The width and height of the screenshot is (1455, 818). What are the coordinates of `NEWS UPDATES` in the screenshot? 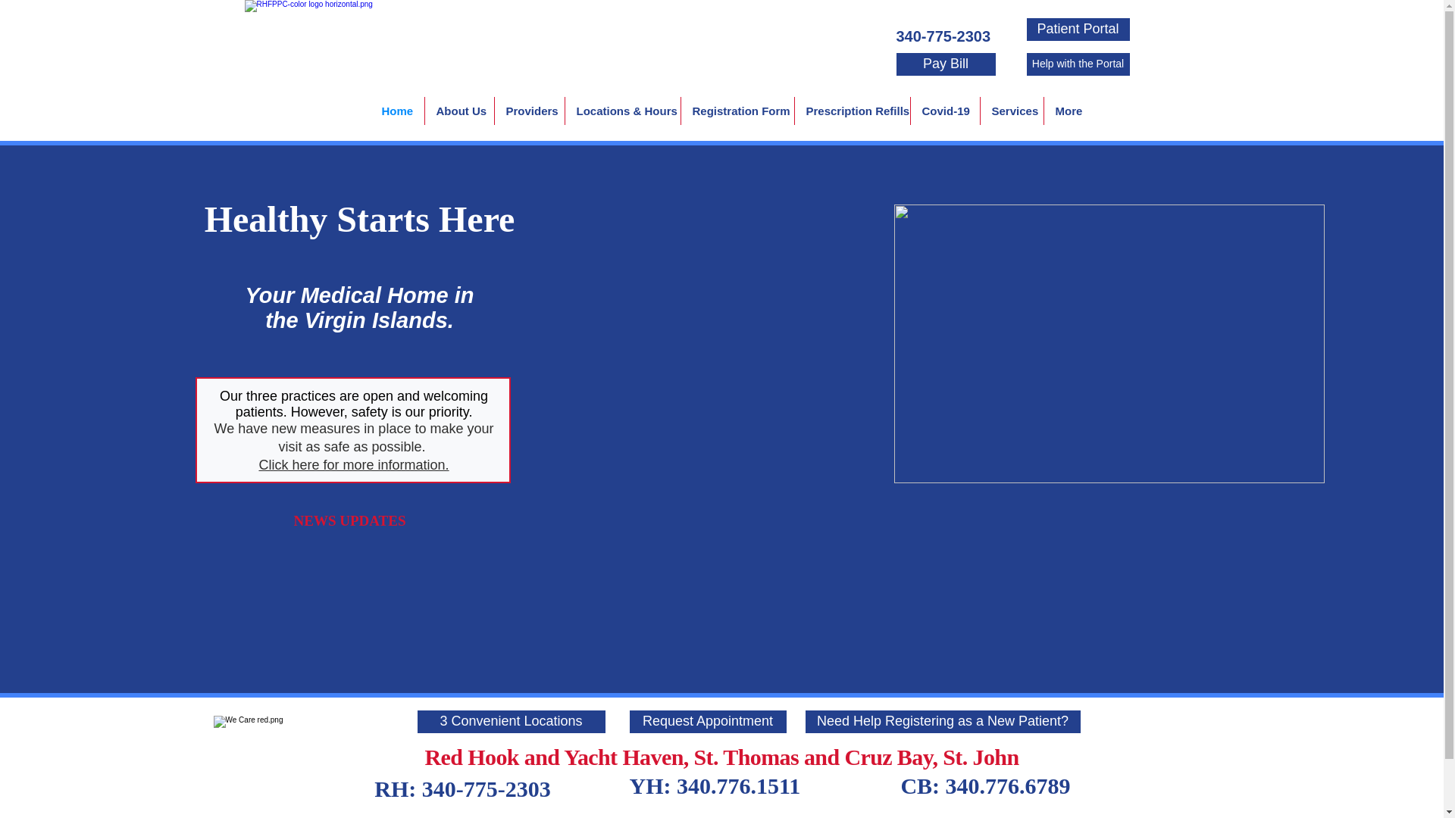 It's located at (351, 520).